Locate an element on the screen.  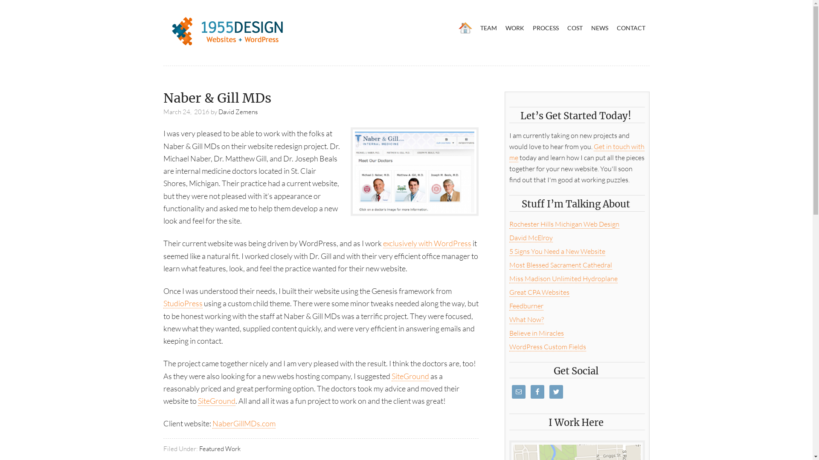
David McElroy is located at coordinates (531, 238).